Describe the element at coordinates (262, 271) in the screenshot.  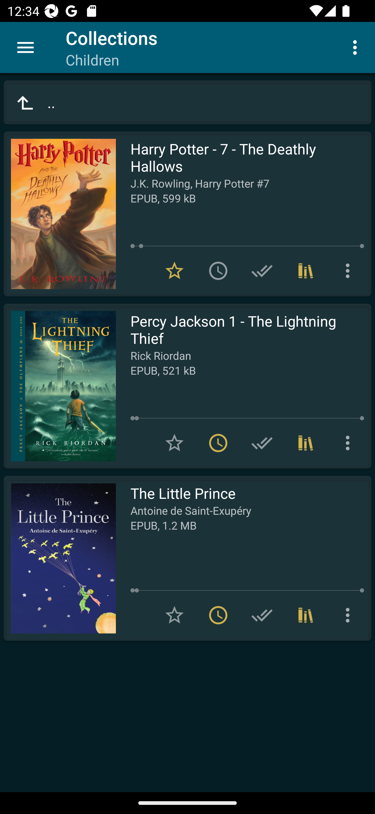
I see `Add to Have read` at that location.